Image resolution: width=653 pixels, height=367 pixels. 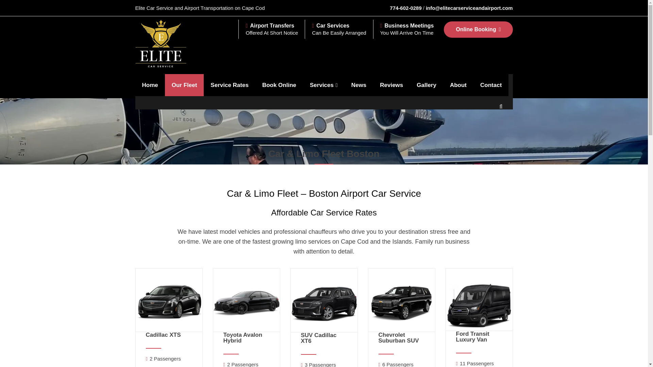 What do you see at coordinates (291, 172) in the screenshot?
I see `Home` at bounding box center [291, 172].